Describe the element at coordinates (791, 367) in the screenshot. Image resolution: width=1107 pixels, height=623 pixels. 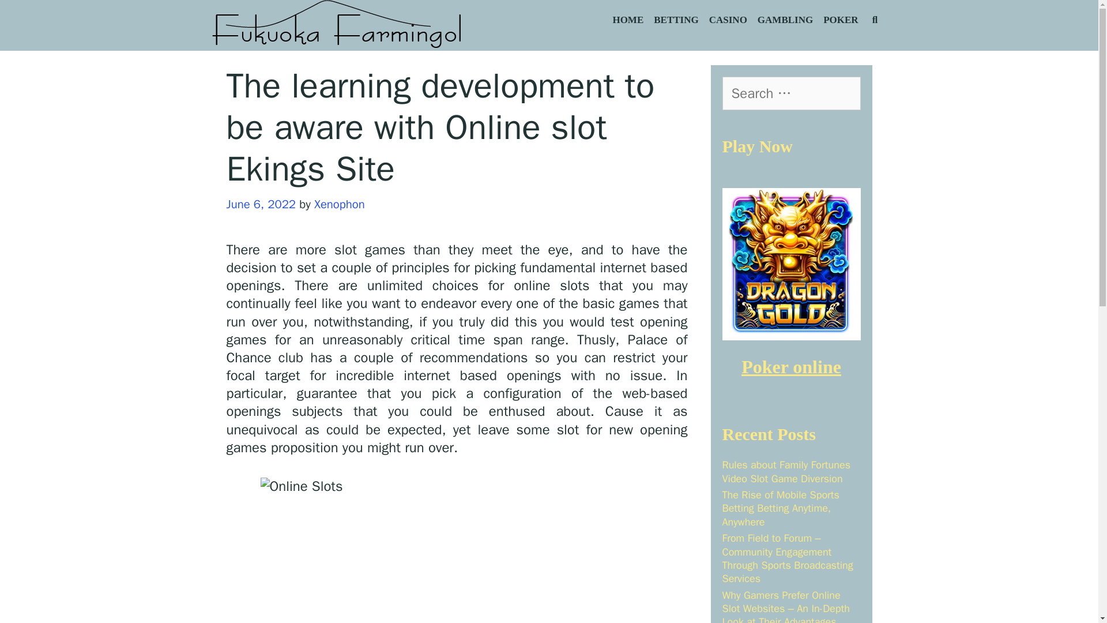
I see `Poker online` at that location.